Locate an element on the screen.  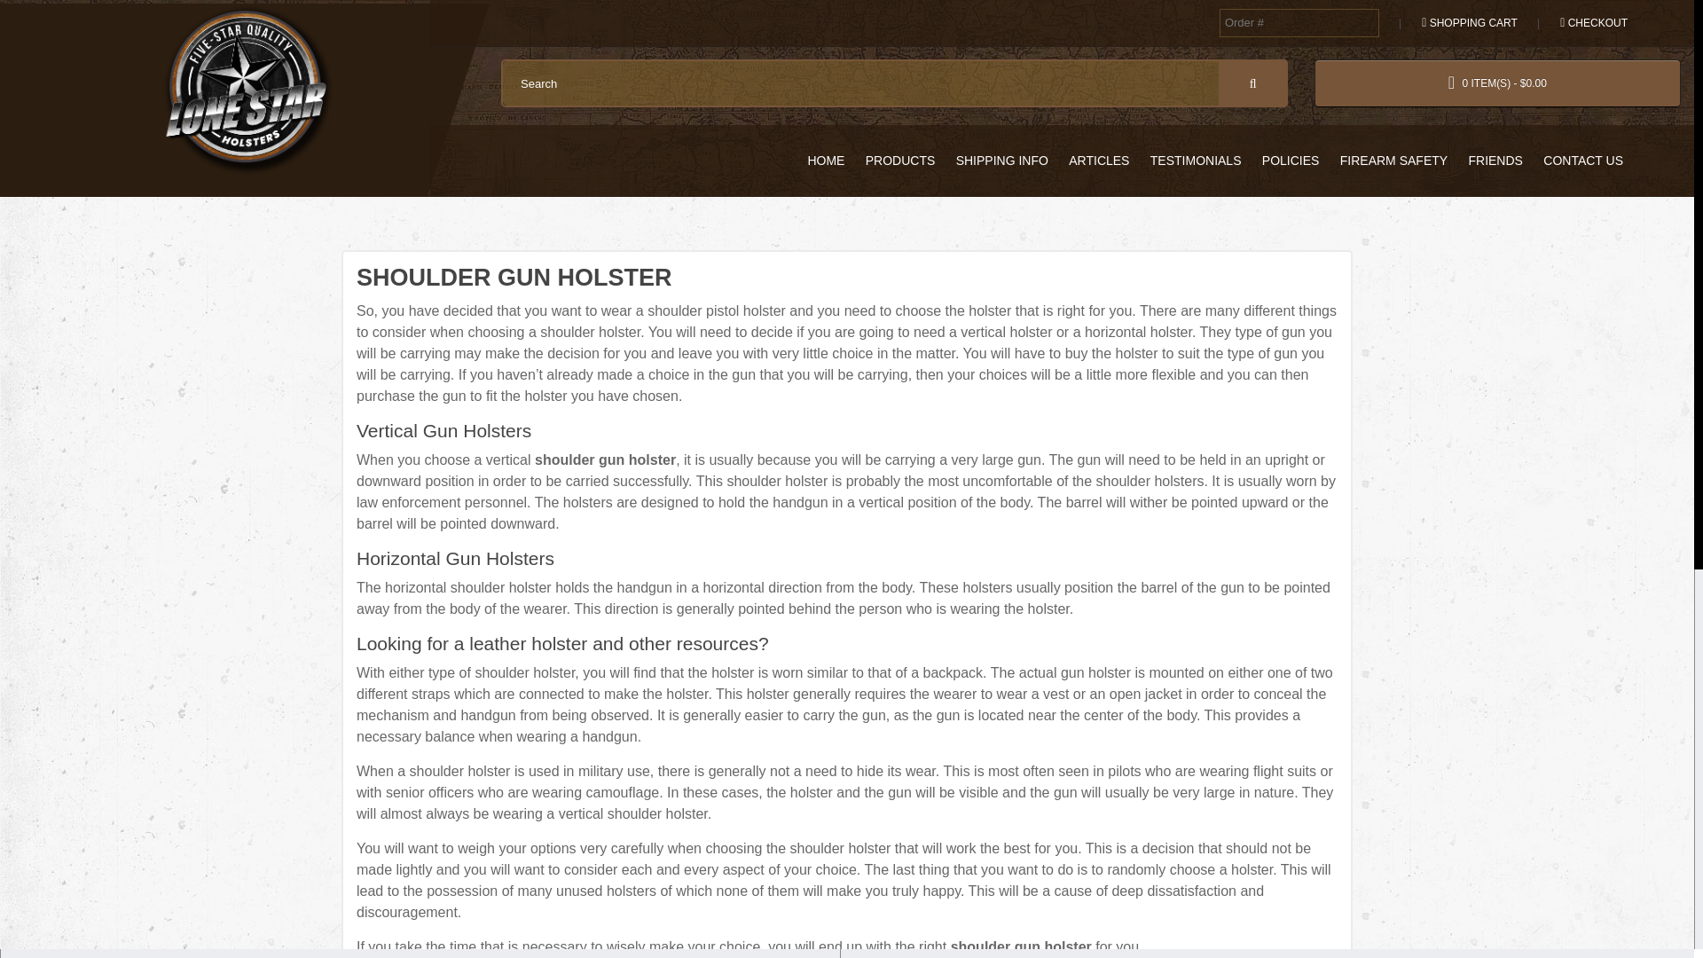
TESTIMONIALS is located at coordinates (1196, 160).